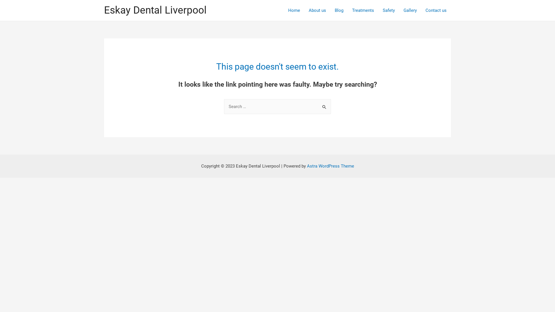 The image size is (555, 312). I want to click on Safety, so click(389, 10).